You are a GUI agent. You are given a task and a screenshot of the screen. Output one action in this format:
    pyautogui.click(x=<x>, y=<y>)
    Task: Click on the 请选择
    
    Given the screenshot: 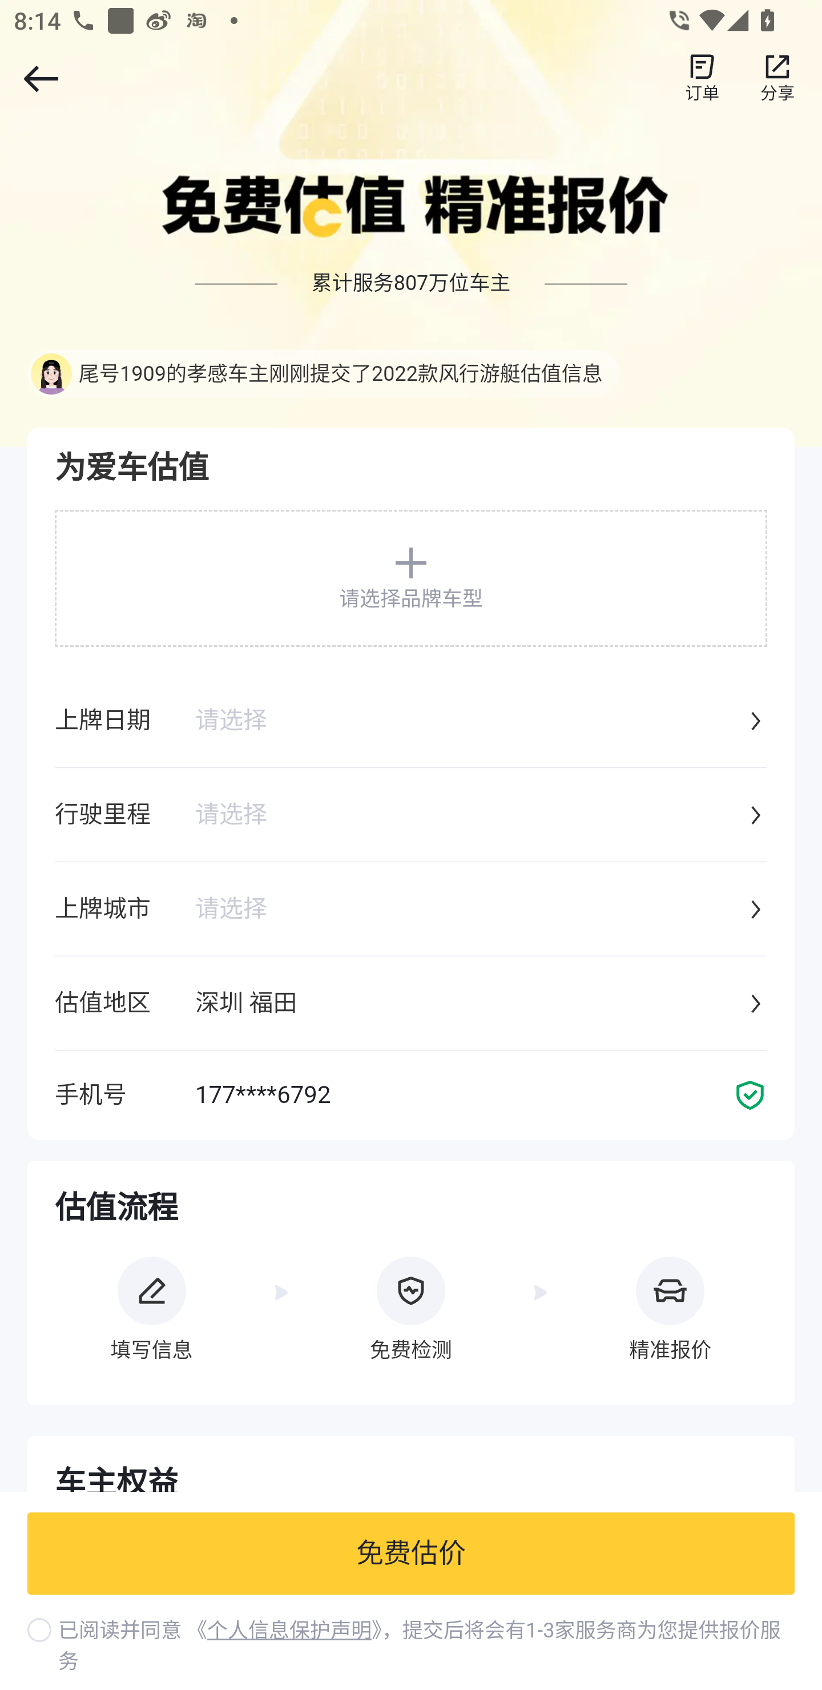 What is the action you would take?
    pyautogui.click(x=469, y=910)
    